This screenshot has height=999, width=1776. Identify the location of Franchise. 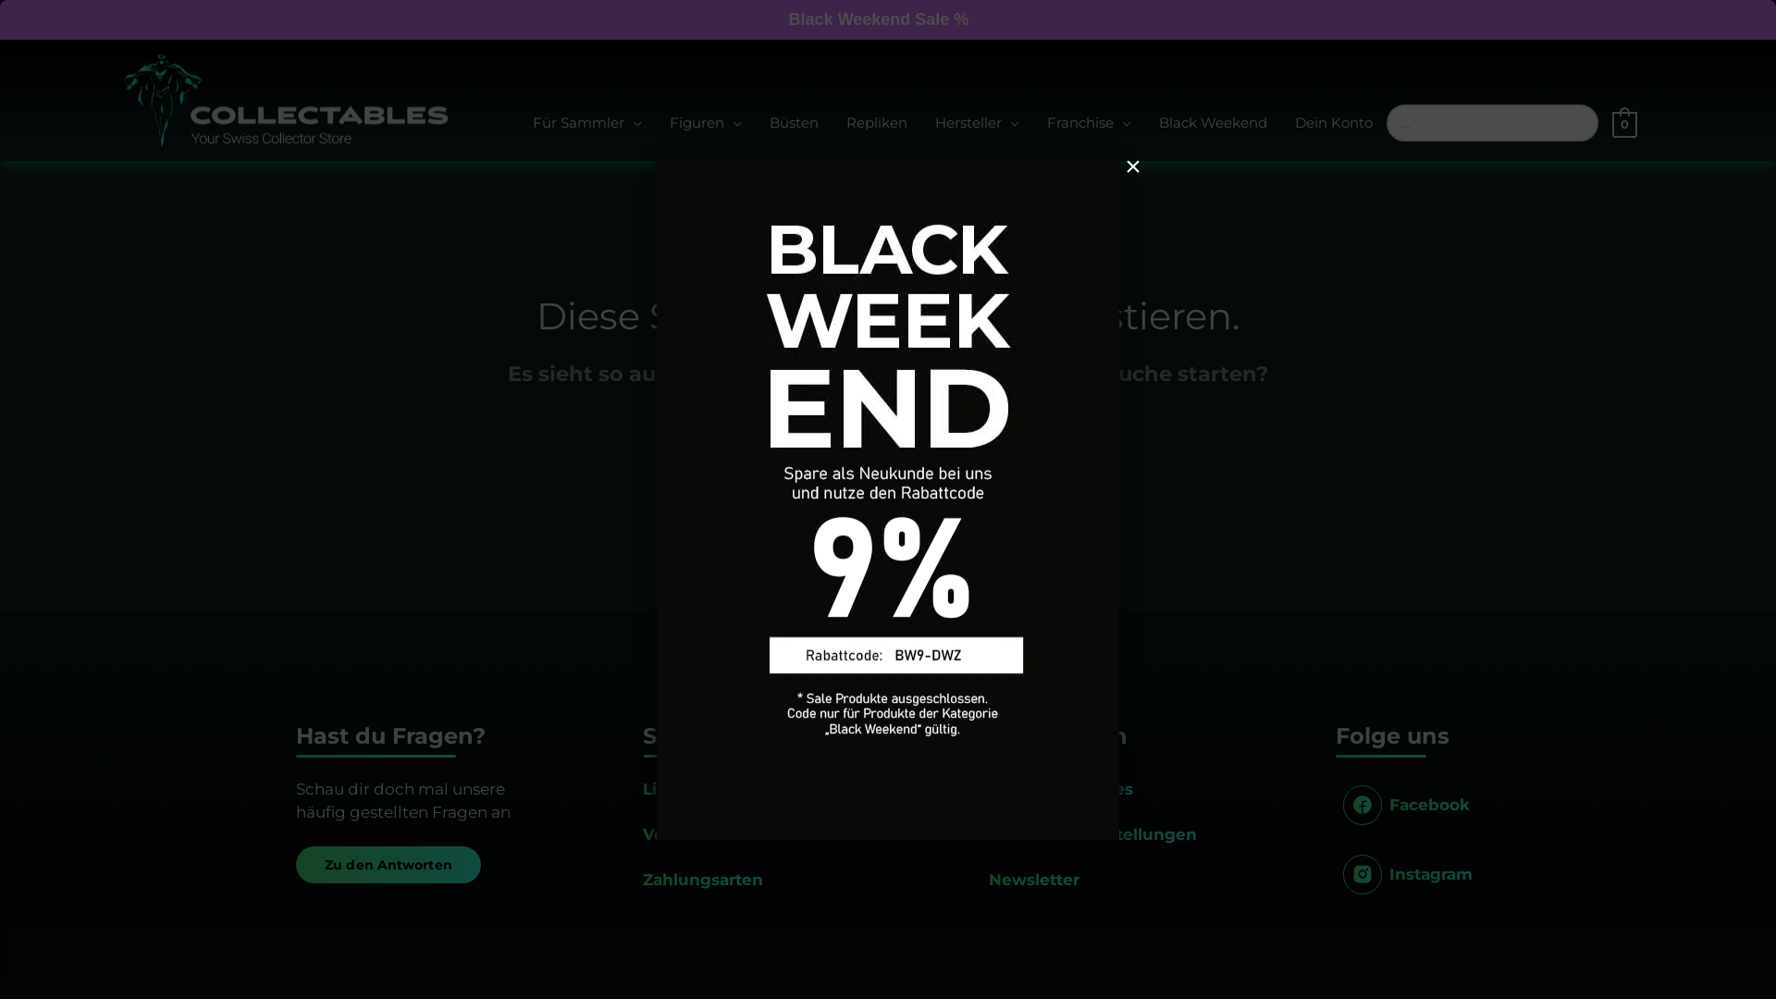
(1090, 124).